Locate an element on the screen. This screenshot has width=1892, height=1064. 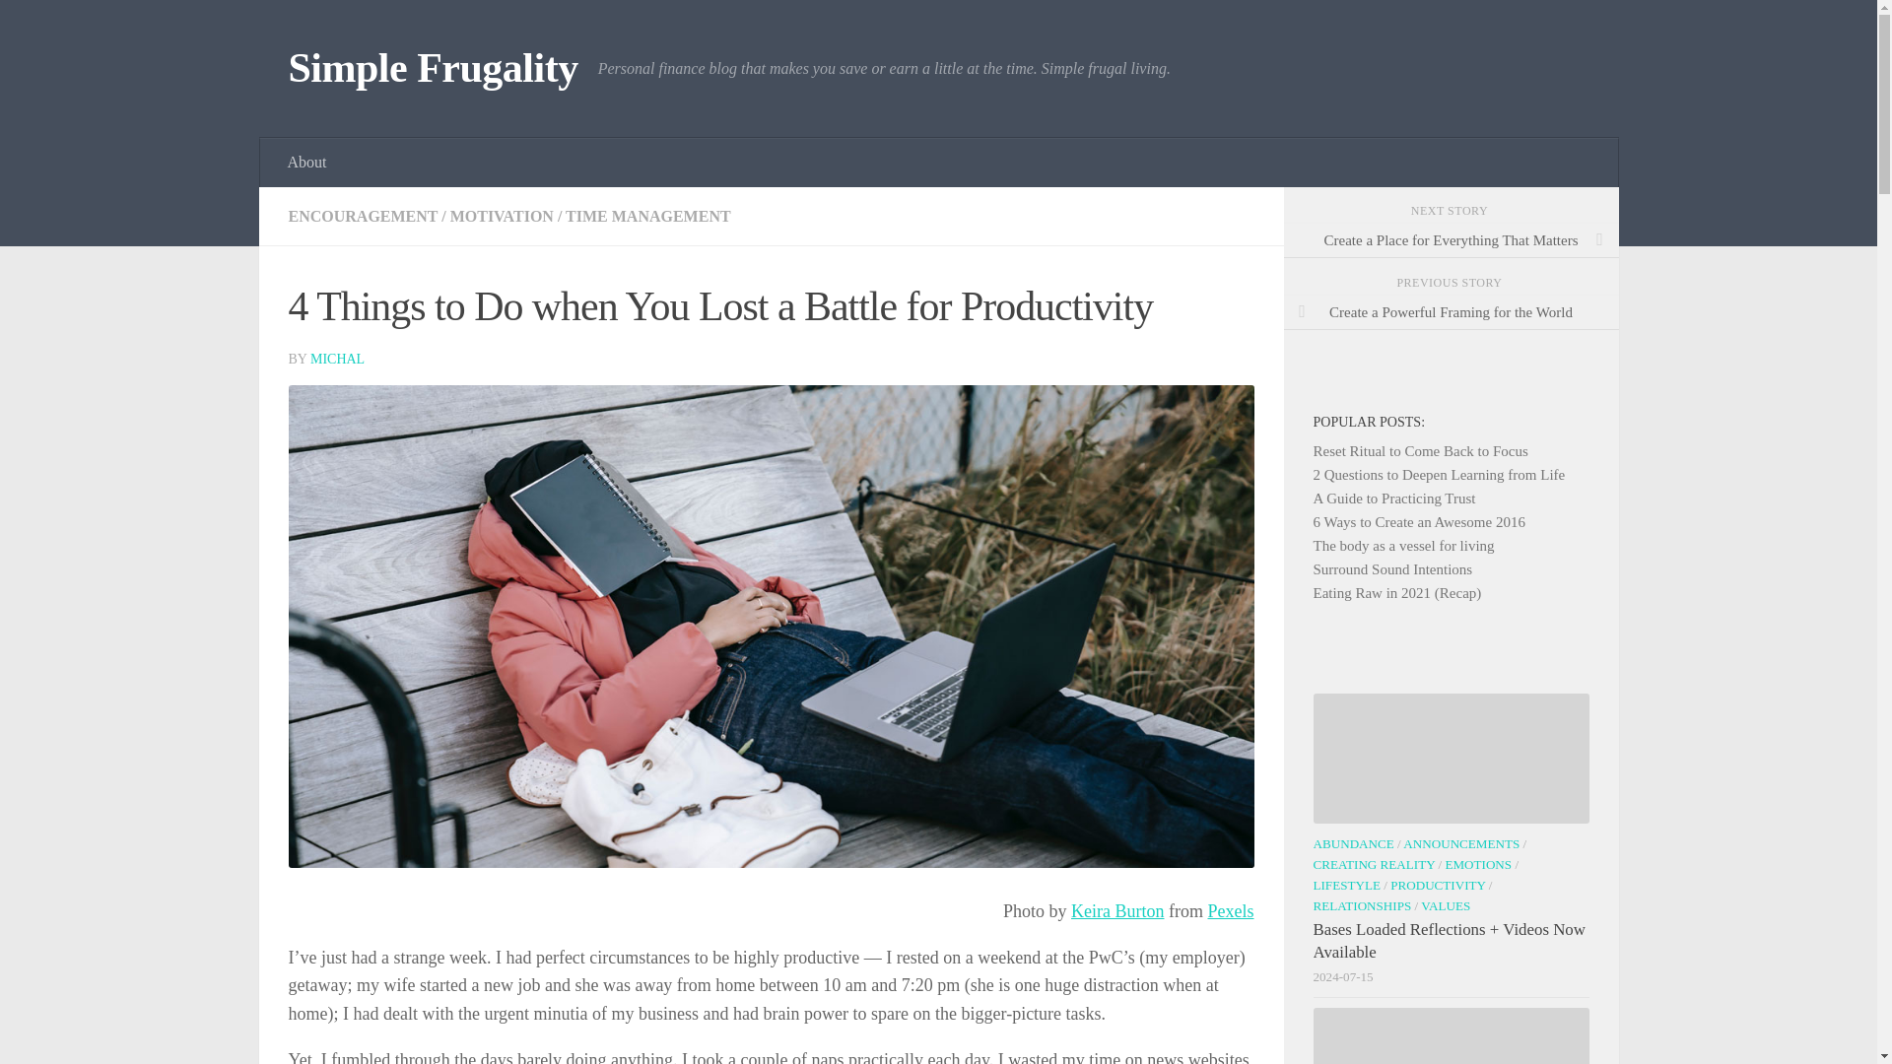
Reset Ritual to Come Back to Focus is located at coordinates (1419, 451).